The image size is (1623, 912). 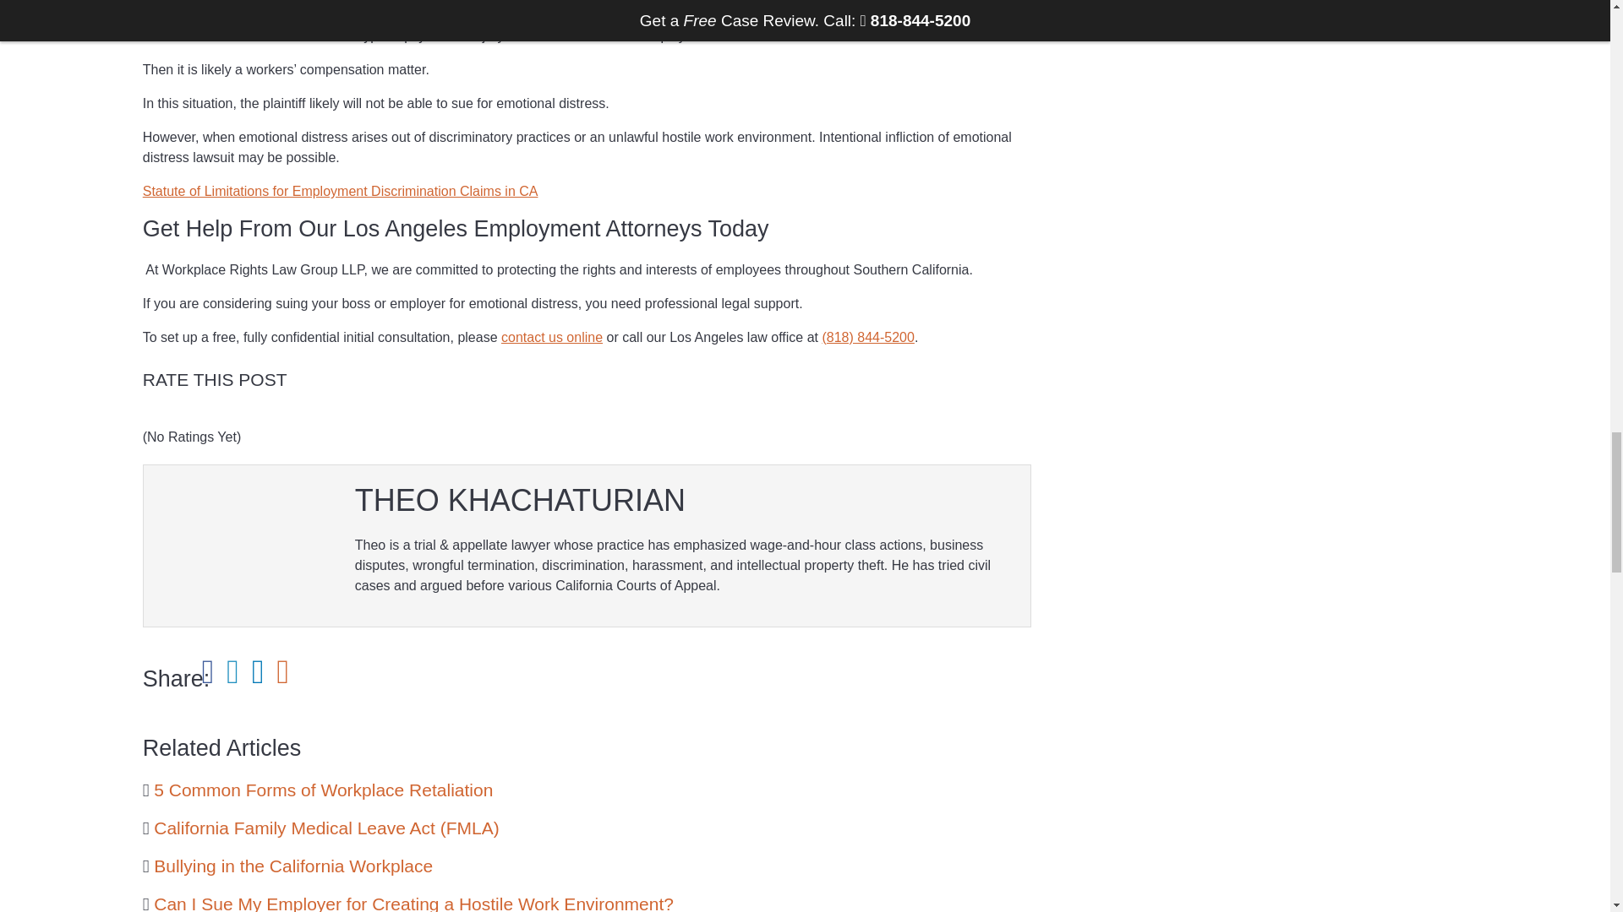 What do you see at coordinates (176, 417) in the screenshot?
I see `3 Stars` at bounding box center [176, 417].